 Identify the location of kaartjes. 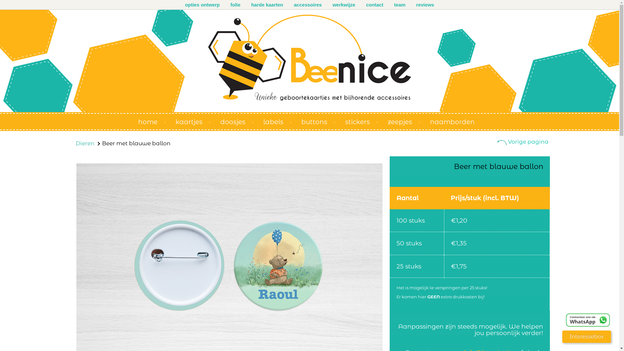
(193, 121).